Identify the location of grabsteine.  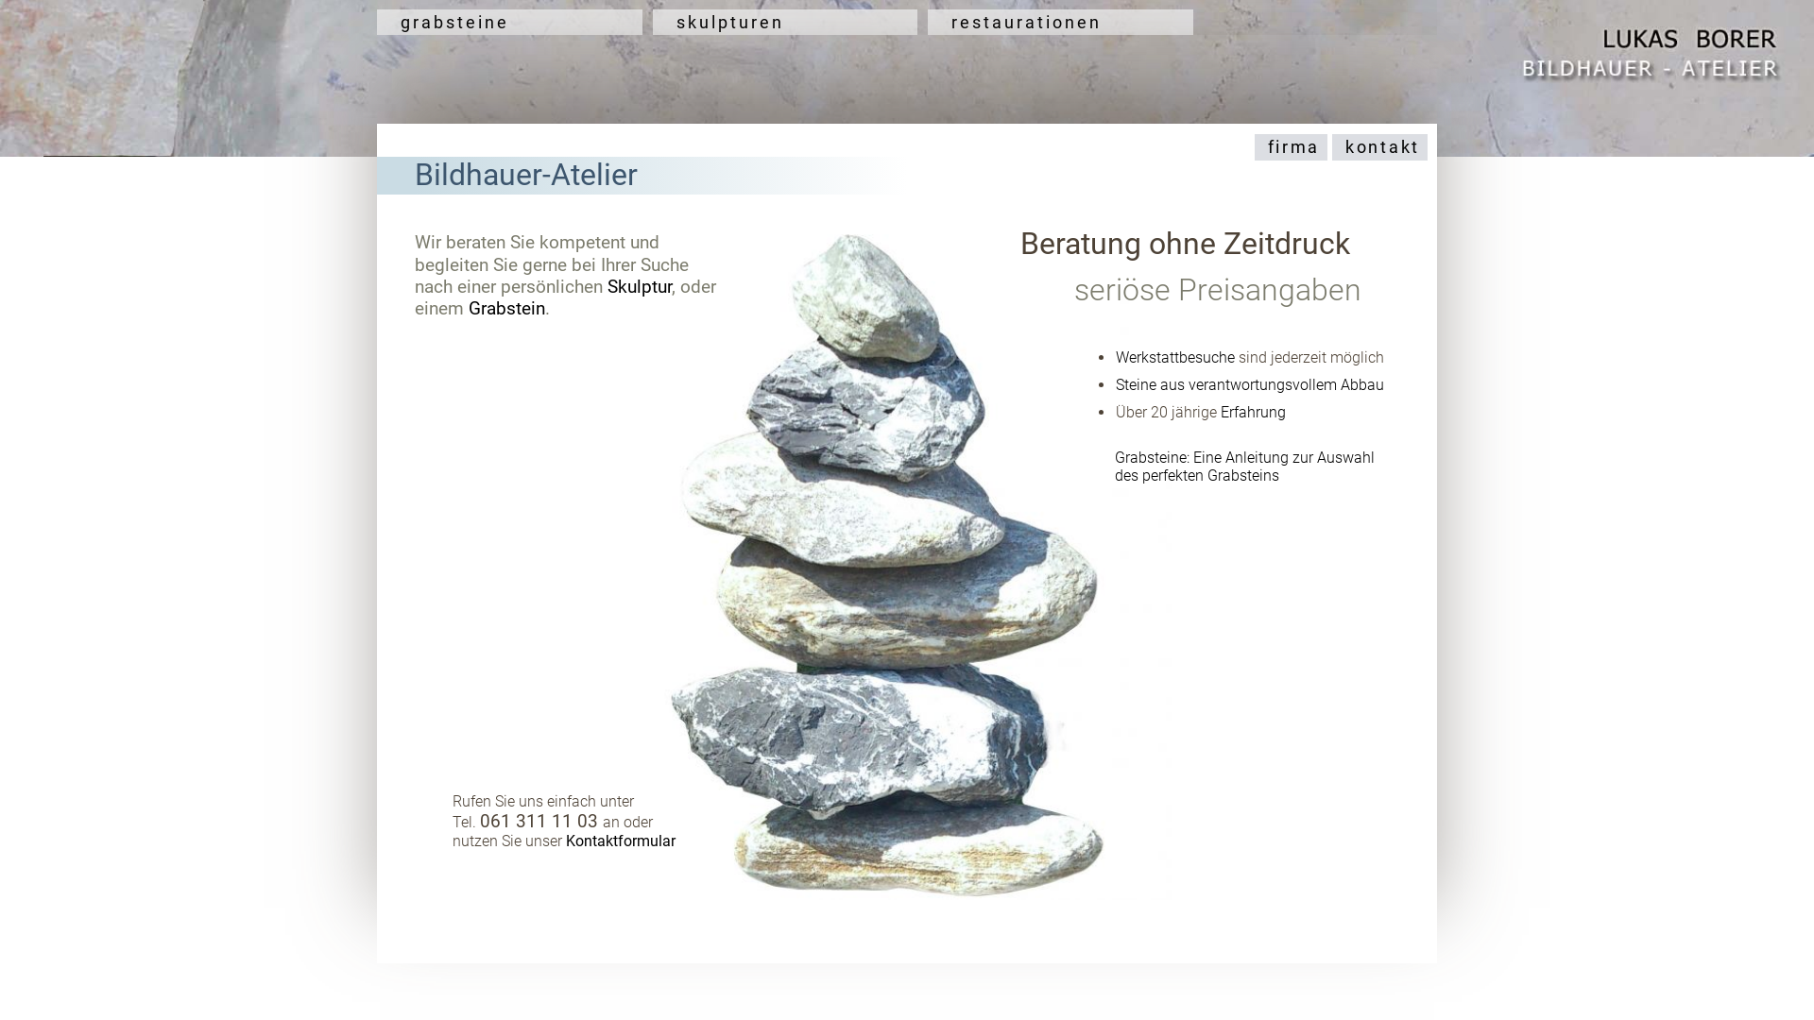
(510, 23).